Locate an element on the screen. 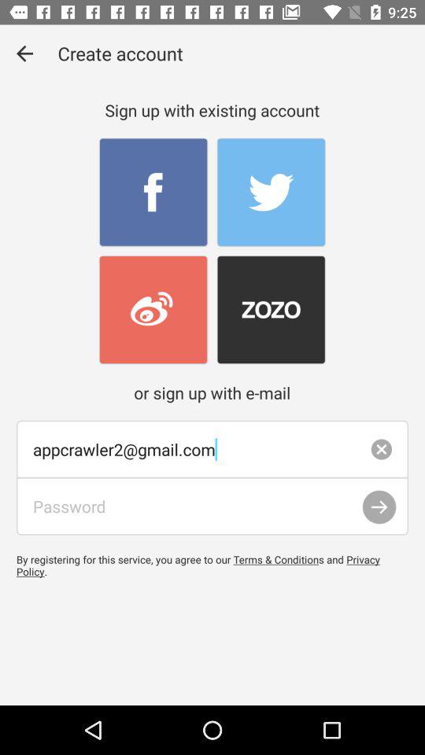 This screenshot has height=755, width=425. flip to the by registering for item is located at coordinates (213, 565).